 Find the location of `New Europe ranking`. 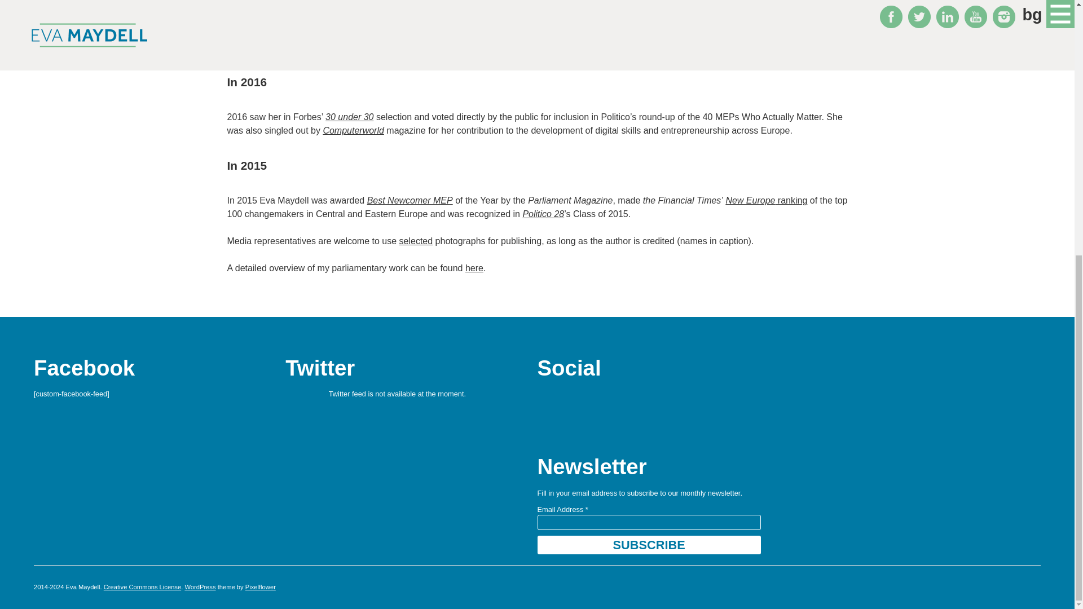

New Europe ranking is located at coordinates (766, 200).